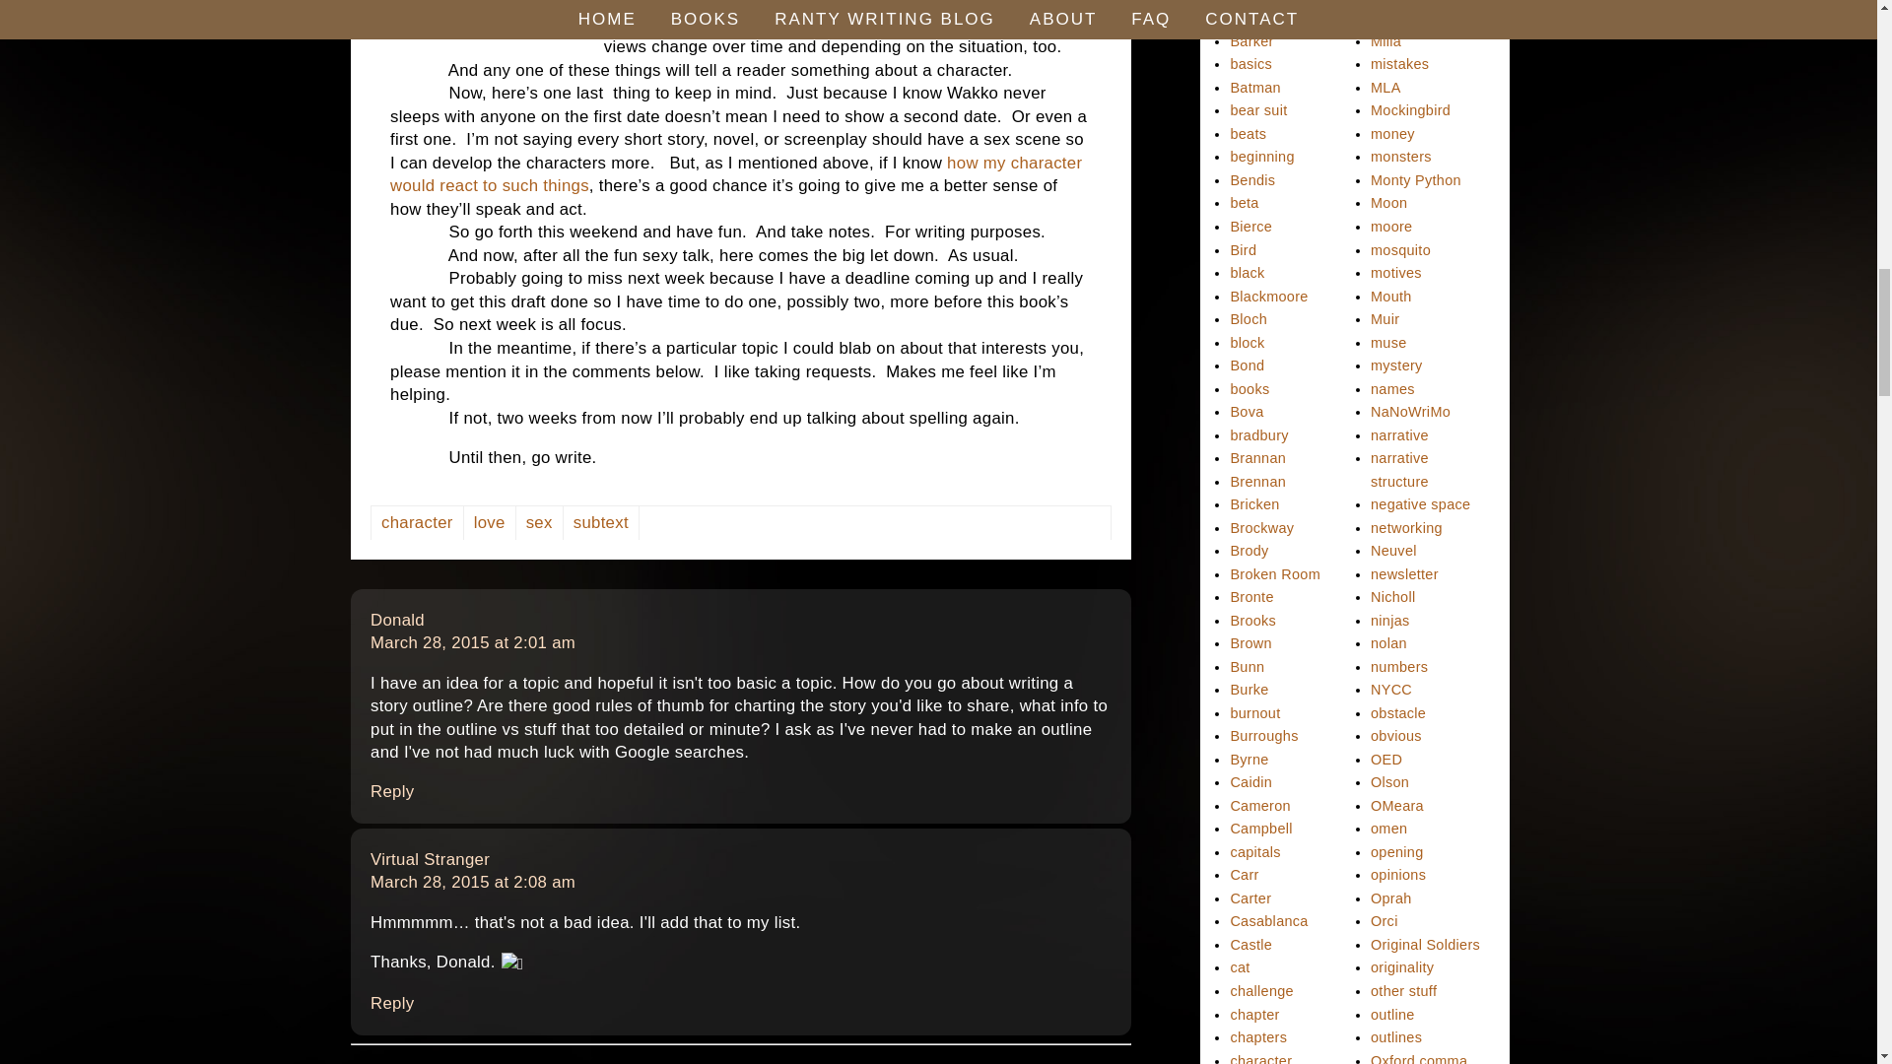 This screenshot has width=1892, height=1064. I want to click on March 28, 2015 at 2:01 am, so click(473, 642).